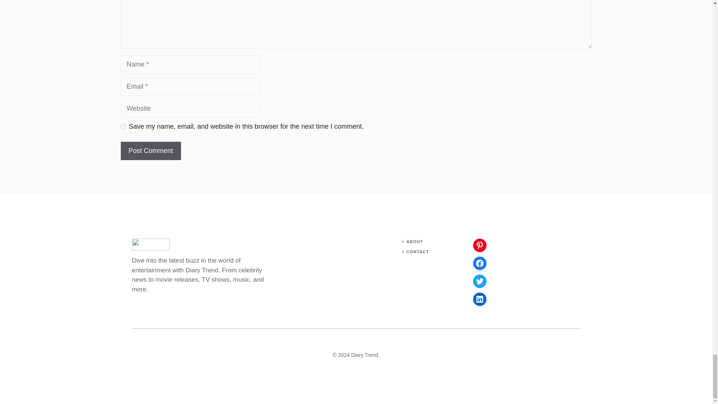  What do you see at coordinates (123, 126) in the screenshot?
I see `yes` at bounding box center [123, 126].